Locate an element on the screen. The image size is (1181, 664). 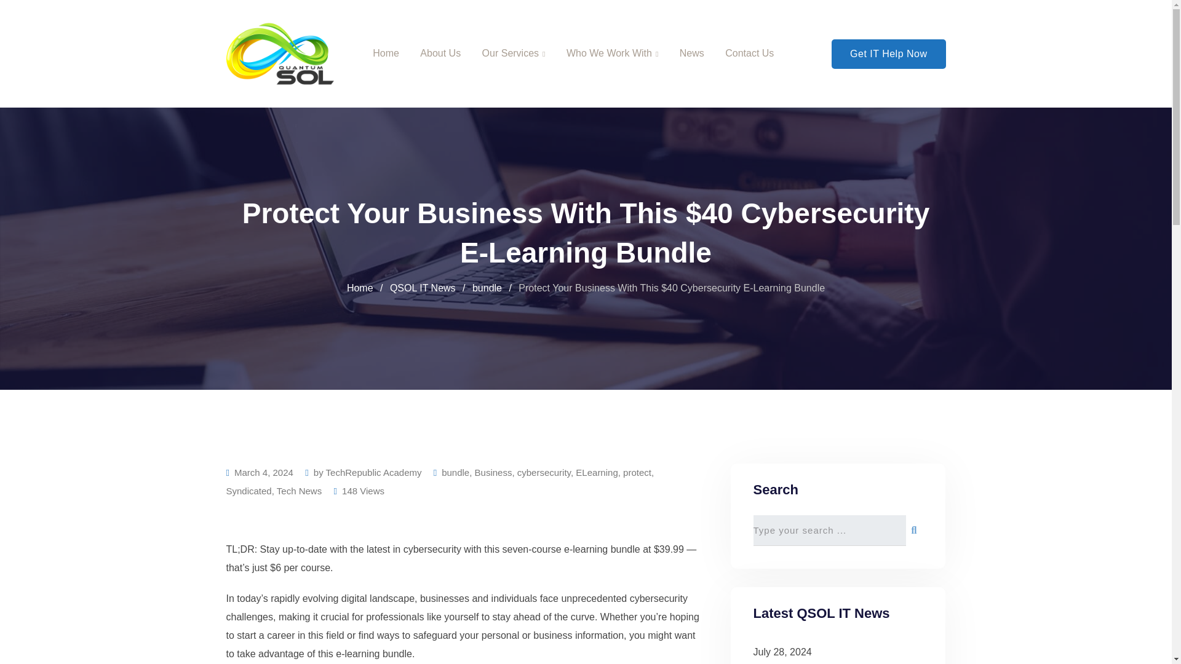
QSOL IT News is located at coordinates (423, 288).